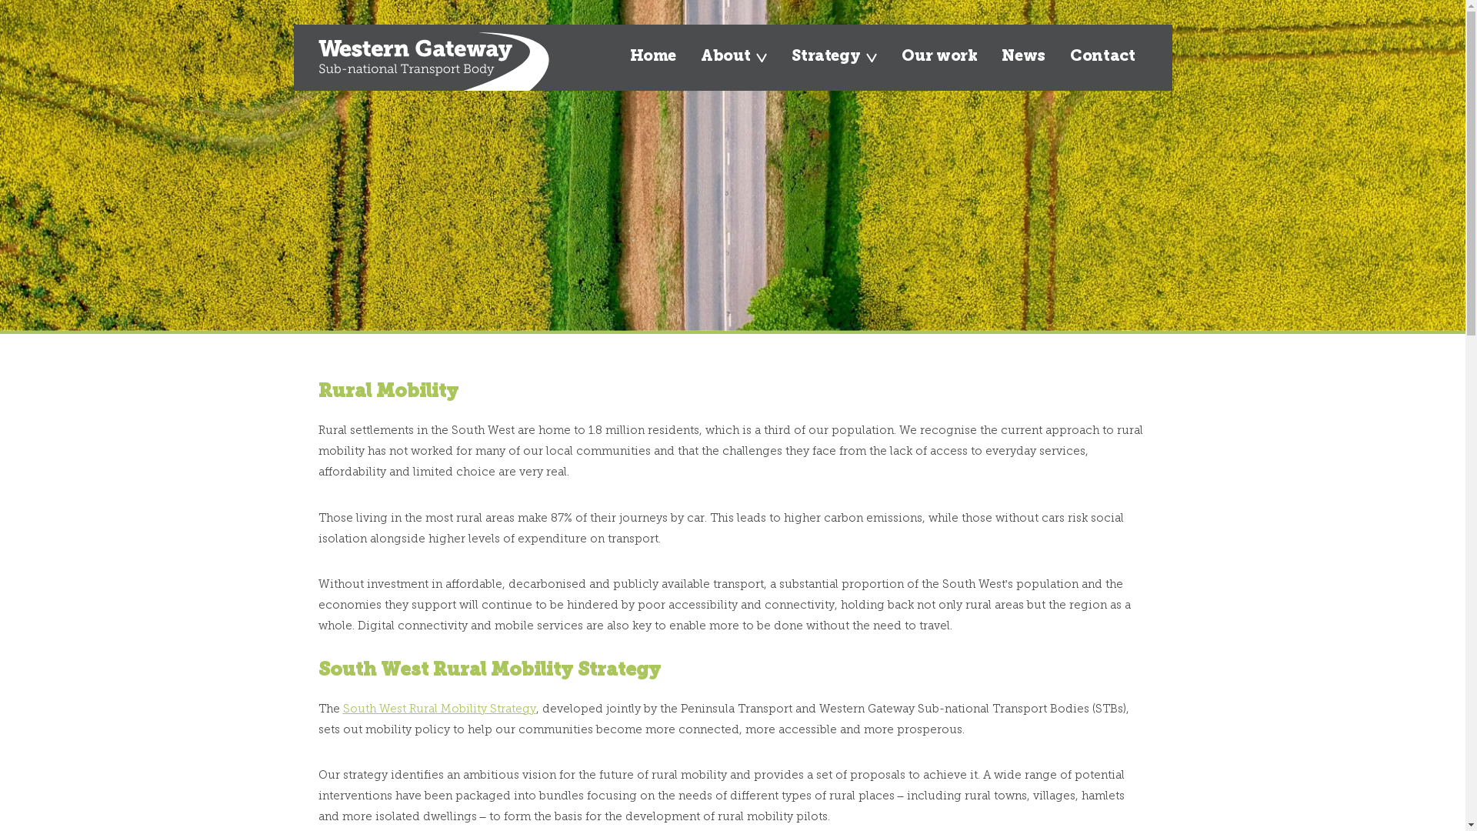  What do you see at coordinates (438, 707) in the screenshot?
I see `South West Rural Mobility Strategy` at bounding box center [438, 707].